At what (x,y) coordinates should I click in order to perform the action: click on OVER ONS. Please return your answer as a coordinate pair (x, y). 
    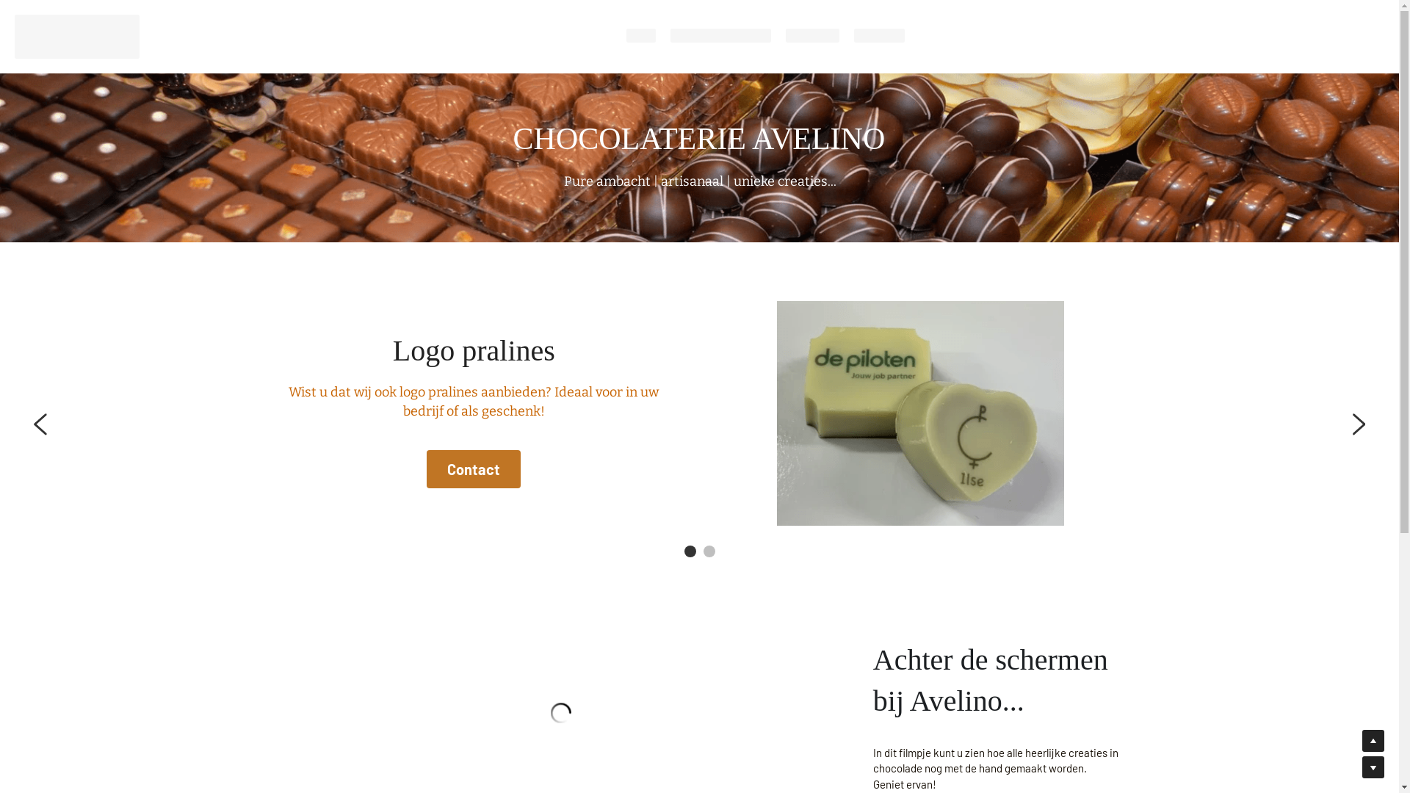
    Looking at the image, I should click on (812, 37).